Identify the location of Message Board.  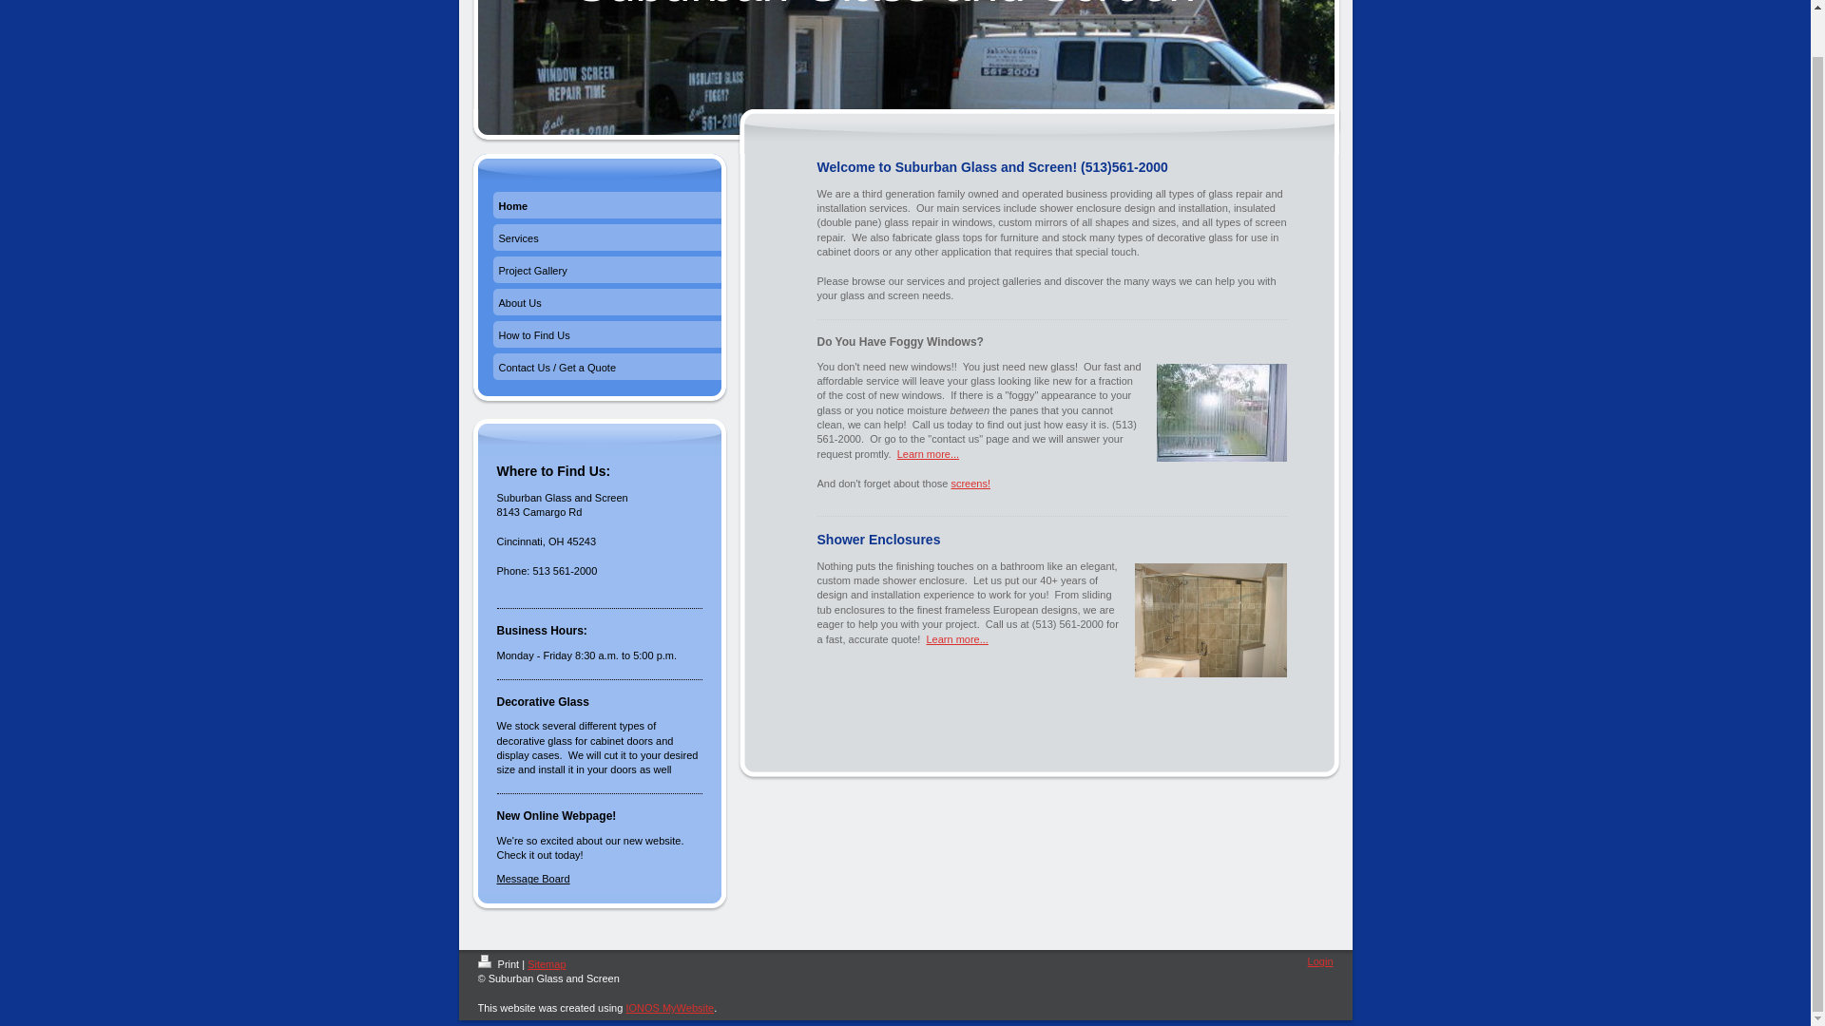
(532, 878).